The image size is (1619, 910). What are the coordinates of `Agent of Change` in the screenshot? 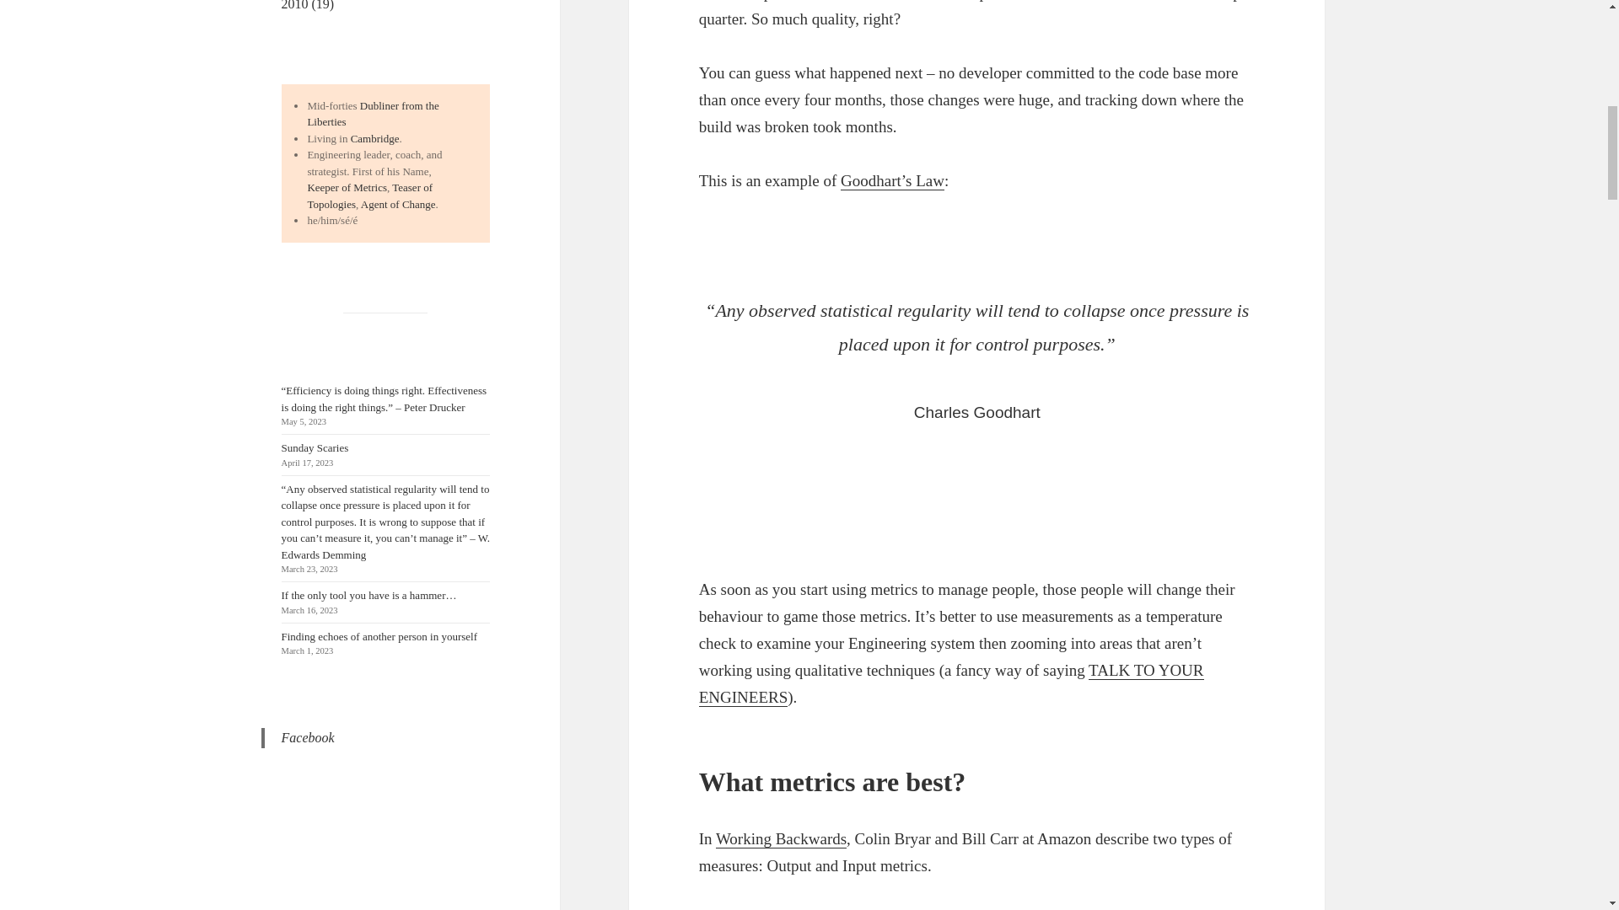 It's located at (398, 204).